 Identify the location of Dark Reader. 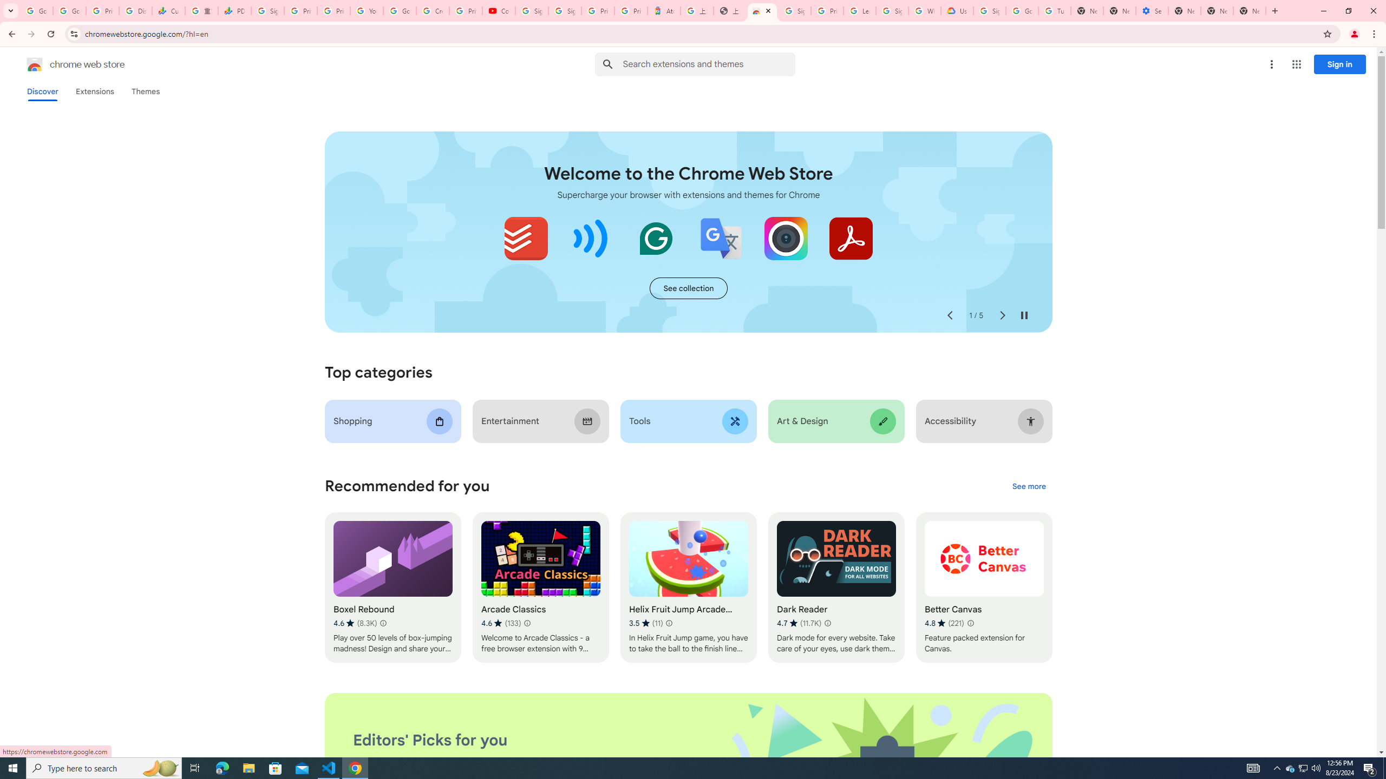
(836, 587).